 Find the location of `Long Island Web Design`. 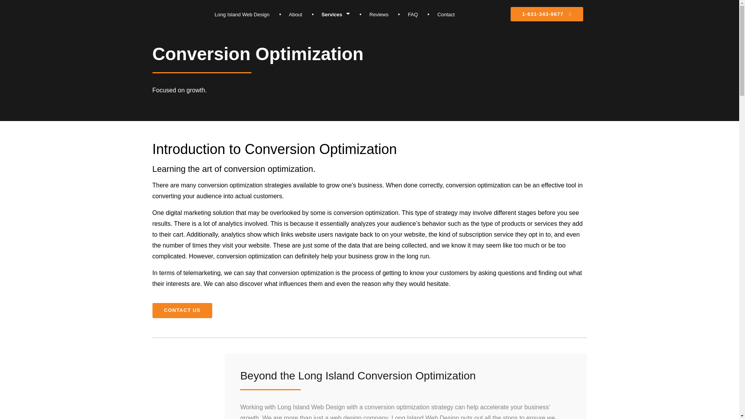

Long Island Web Design is located at coordinates (241, 15).